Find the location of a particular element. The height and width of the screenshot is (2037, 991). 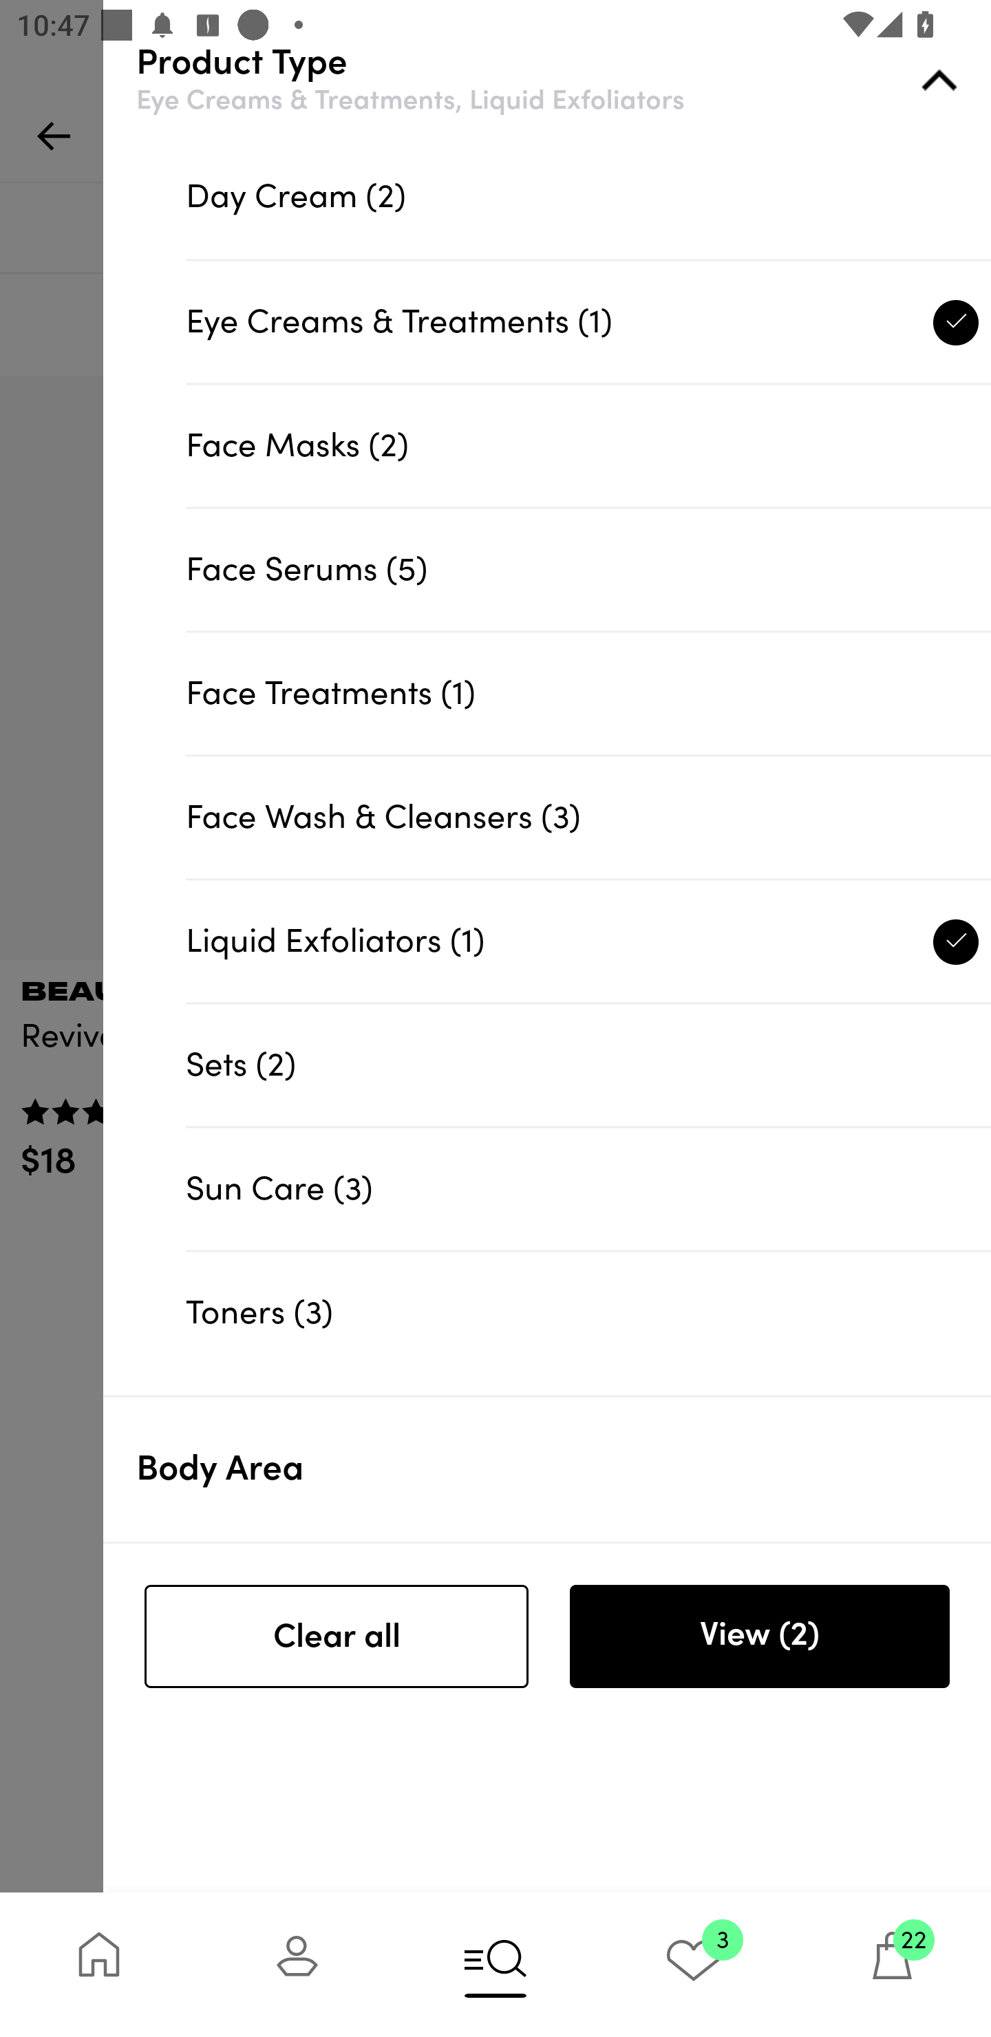

View (2) is located at coordinates (759, 1636).